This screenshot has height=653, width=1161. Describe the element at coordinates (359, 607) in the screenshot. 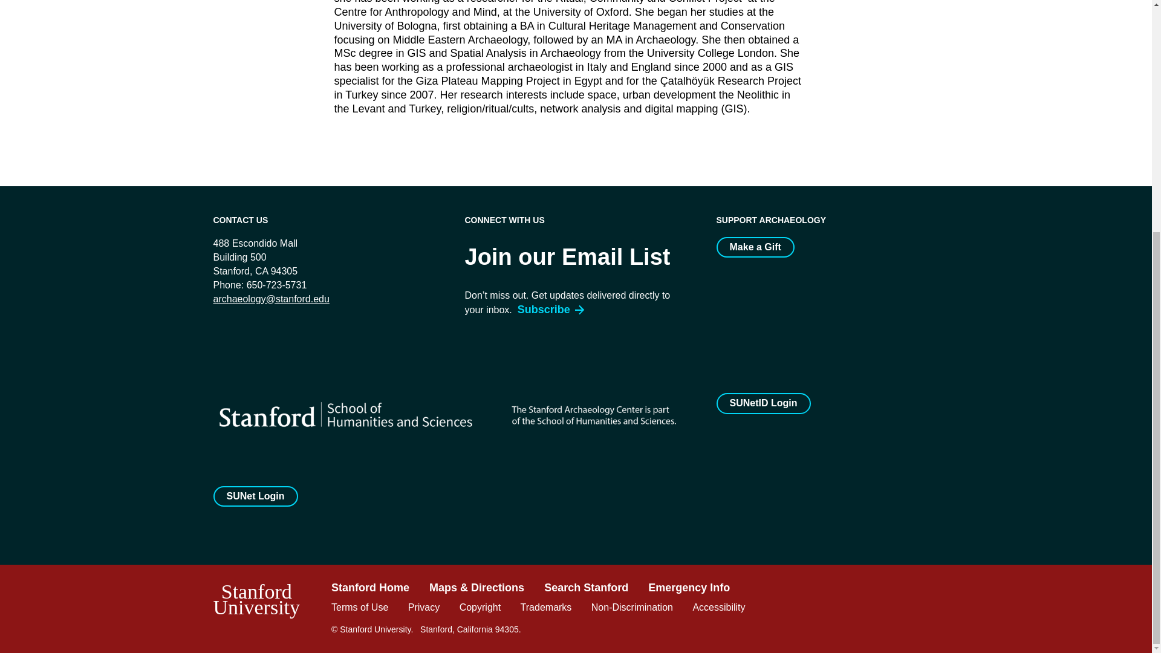

I see `Terms of use for sites` at that location.